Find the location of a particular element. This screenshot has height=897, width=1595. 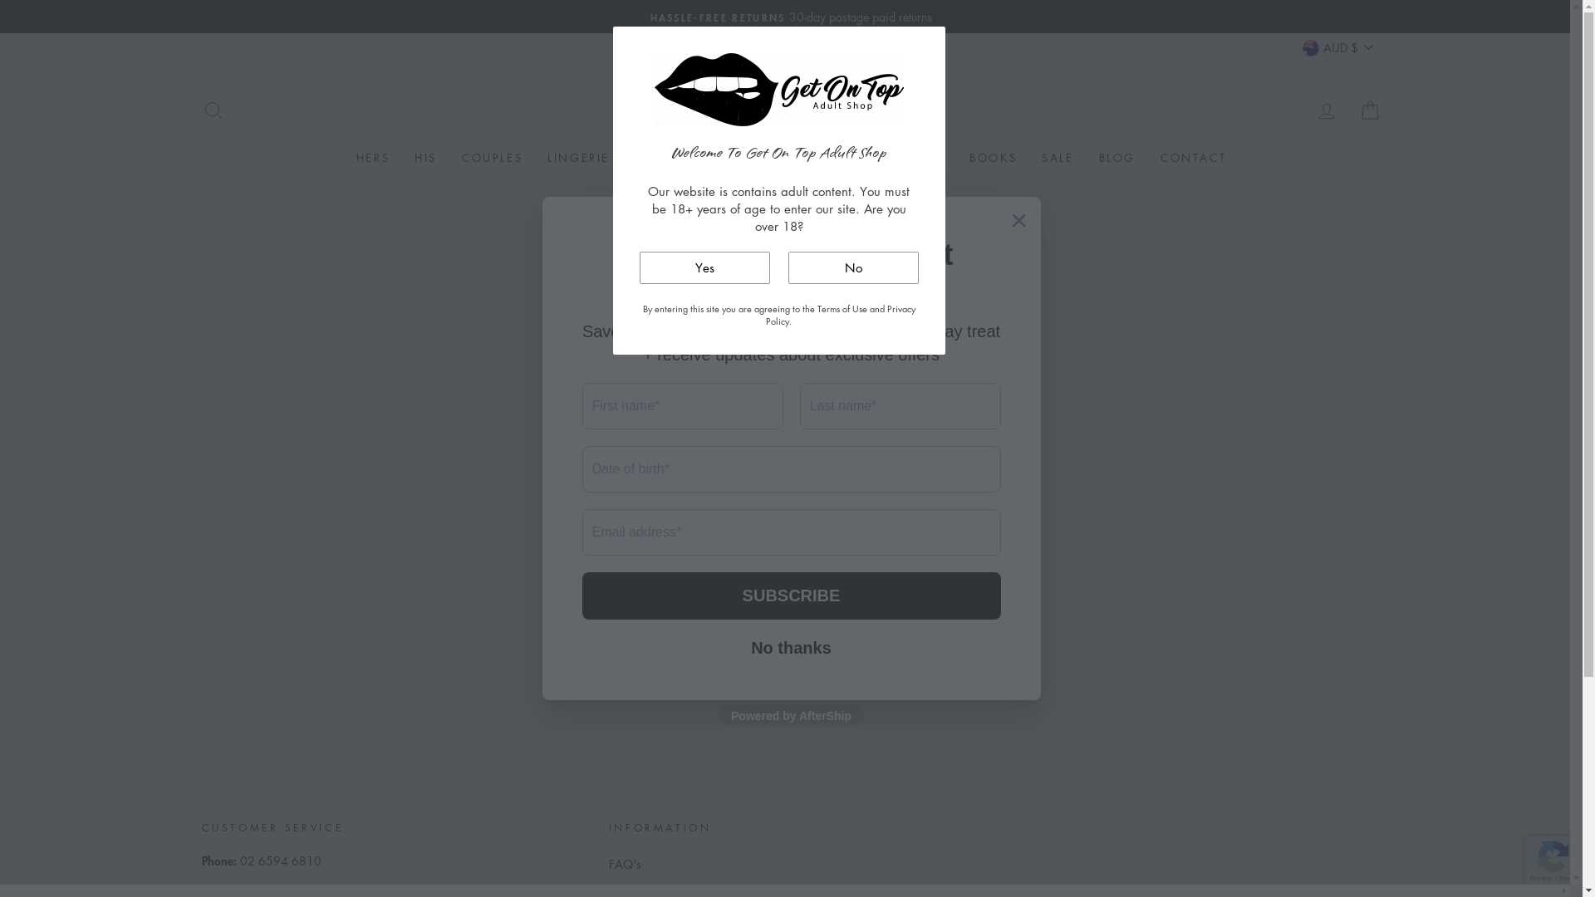

SALE is located at coordinates (1058, 158).